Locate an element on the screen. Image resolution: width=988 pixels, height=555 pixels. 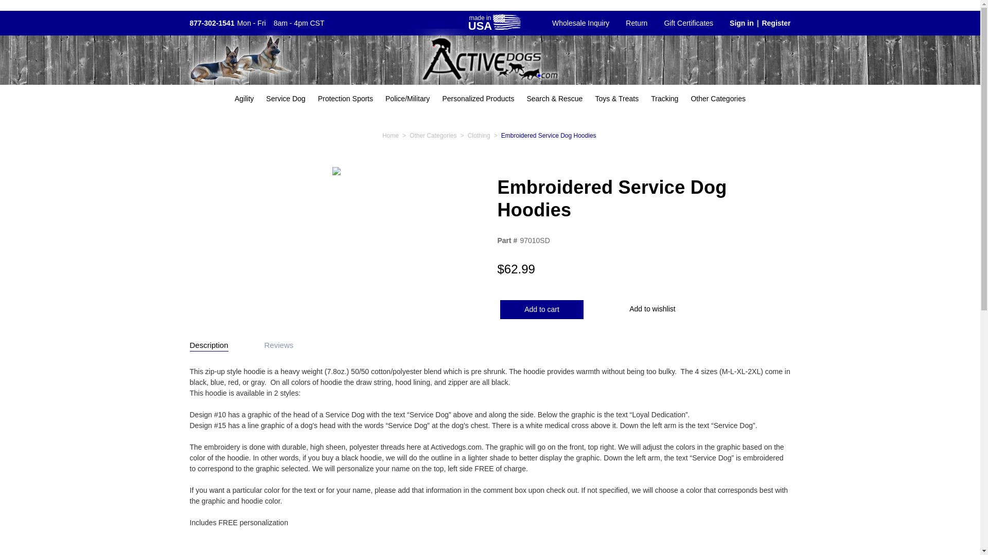
Protection Sports is located at coordinates (346, 99).